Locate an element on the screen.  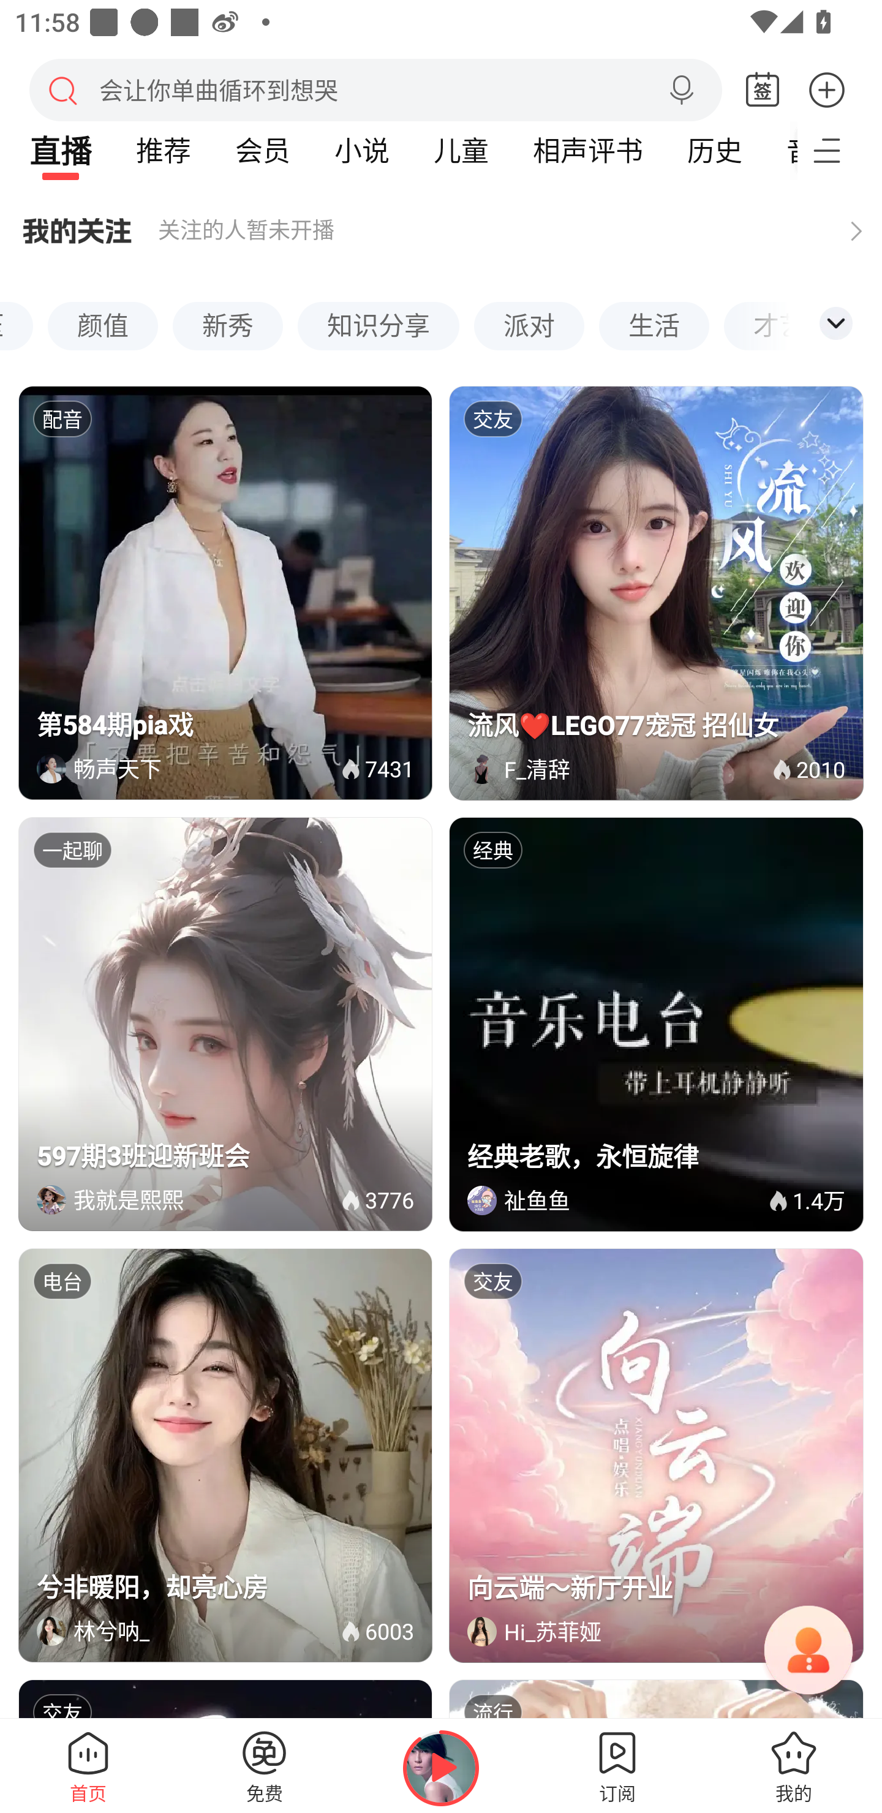
小说 is located at coordinates (361, 151).